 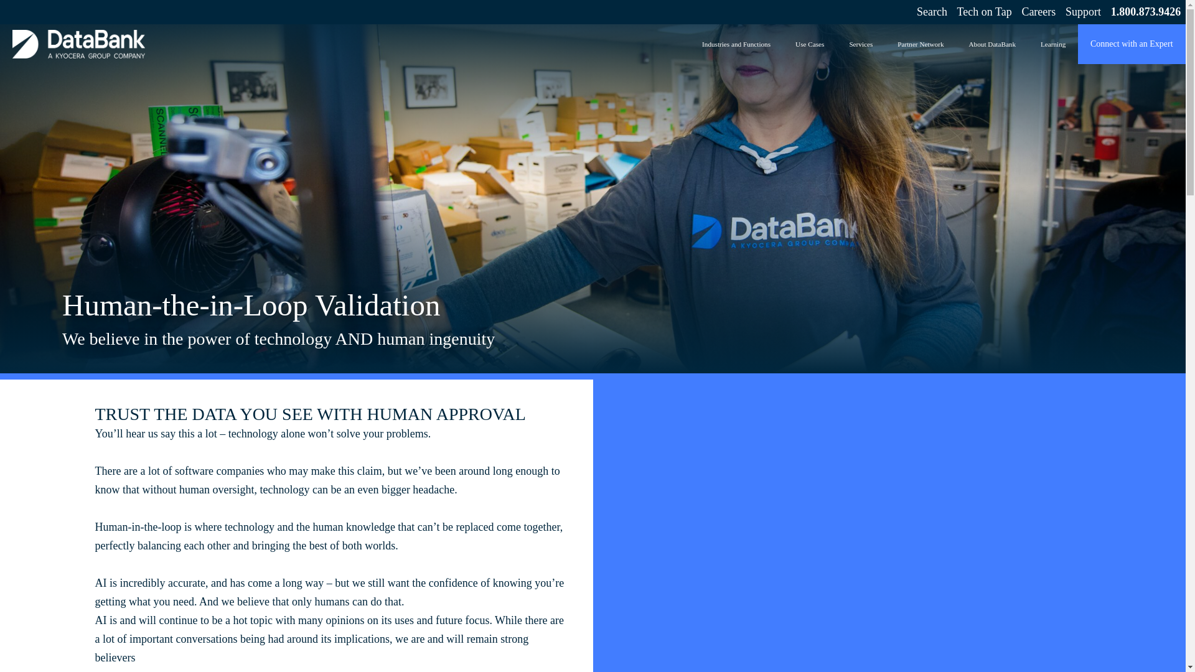 What do you see at coordinates (810, 44) in the screenshot?
I see `Use Cases` at bounding box center [810, 44].